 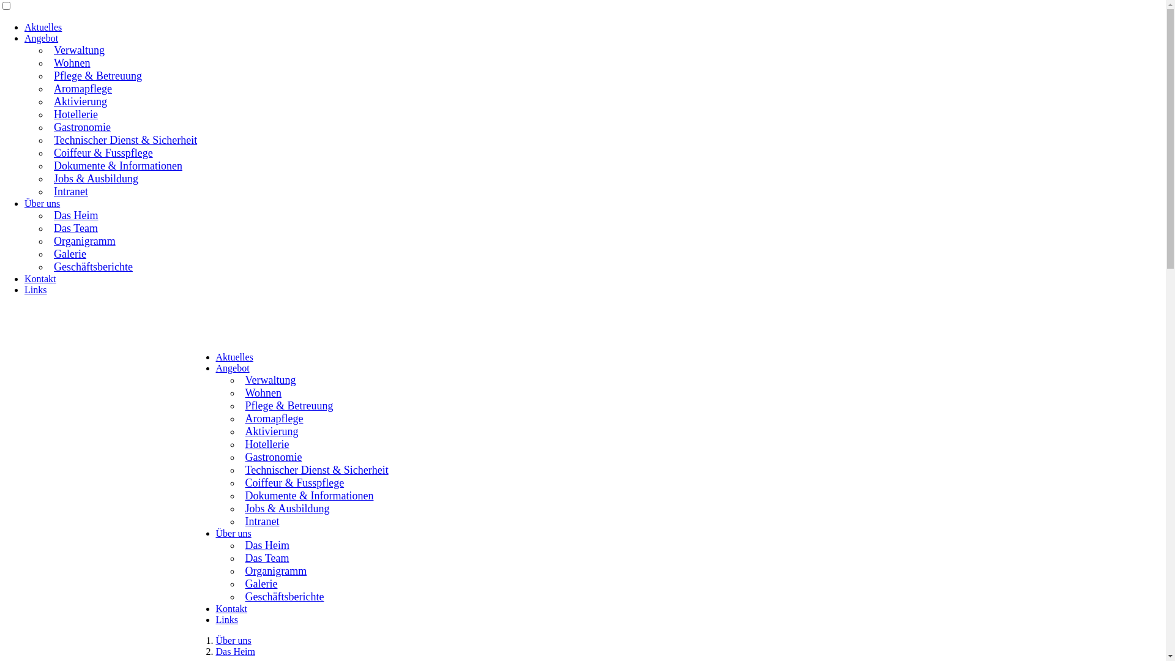 I want to click on Galerie, so click(x=69, y=253).